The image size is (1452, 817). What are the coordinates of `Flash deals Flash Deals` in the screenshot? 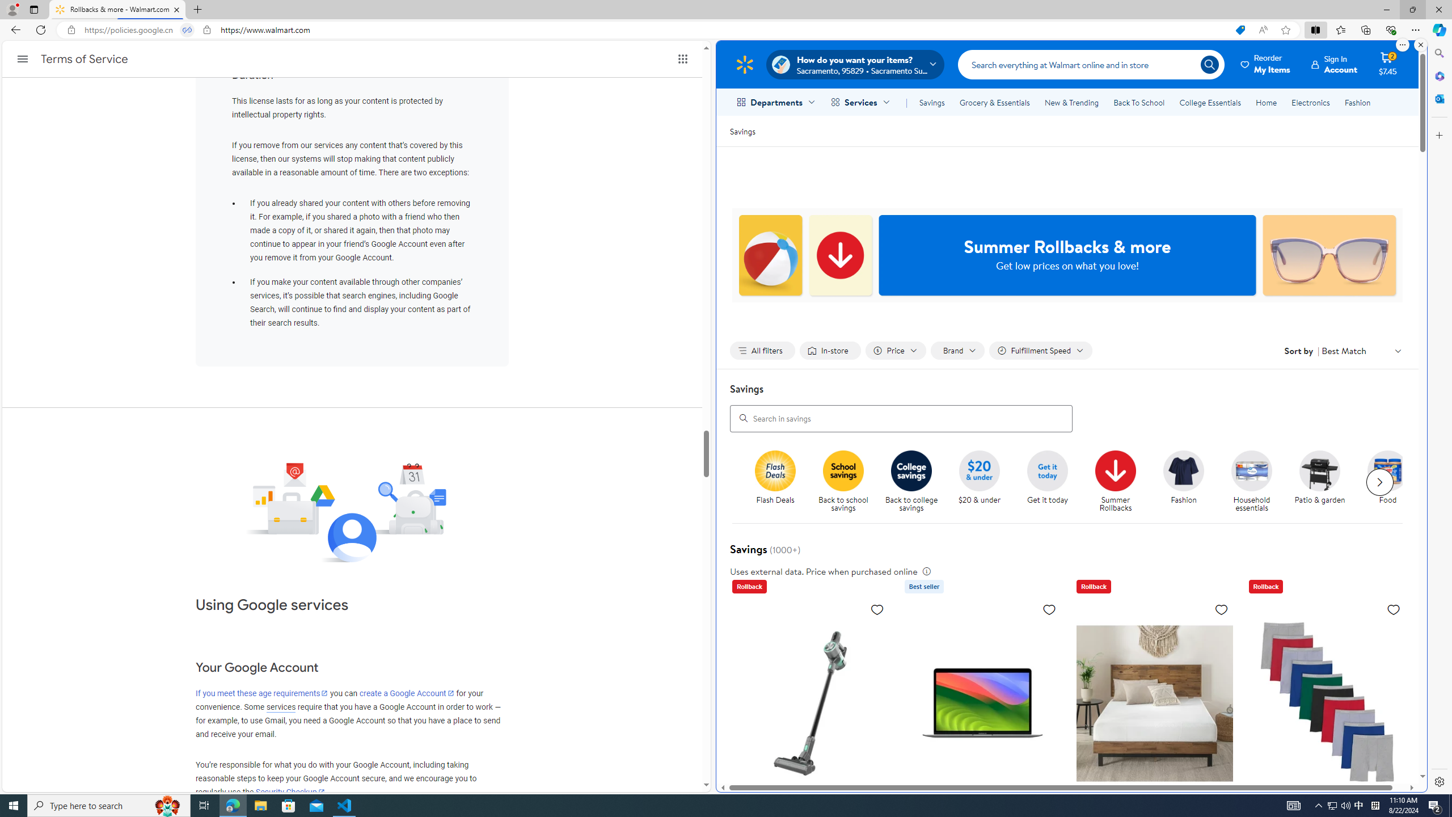 It's located at (775, 478).